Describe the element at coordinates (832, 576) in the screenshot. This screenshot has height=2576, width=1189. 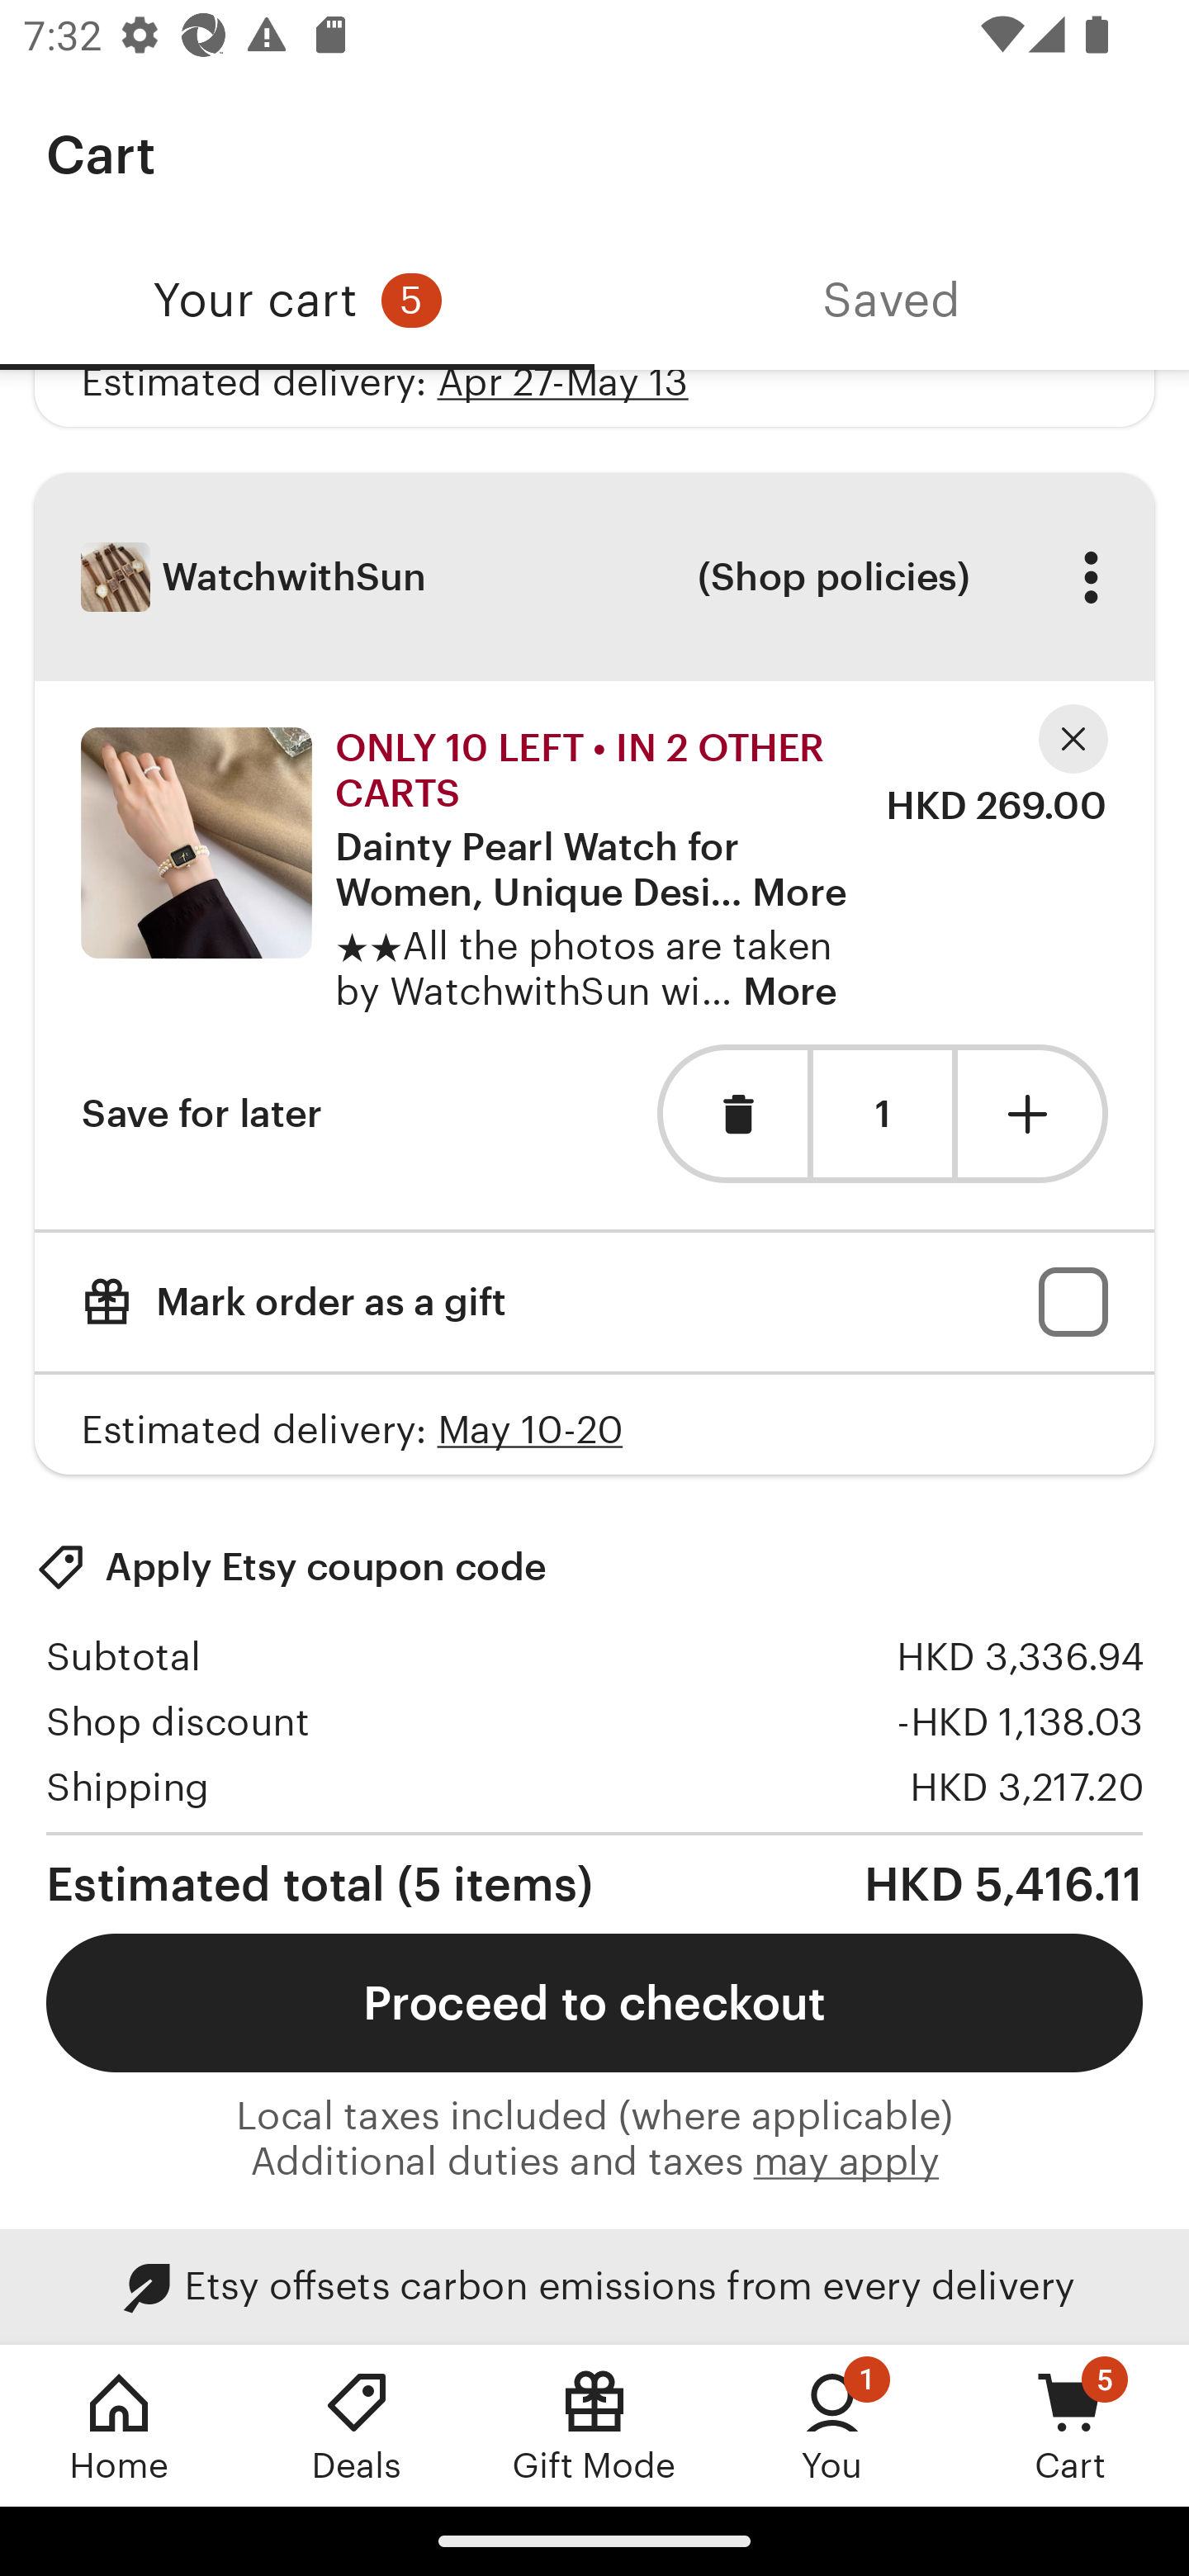
I see `(Shop policies)` at that location.